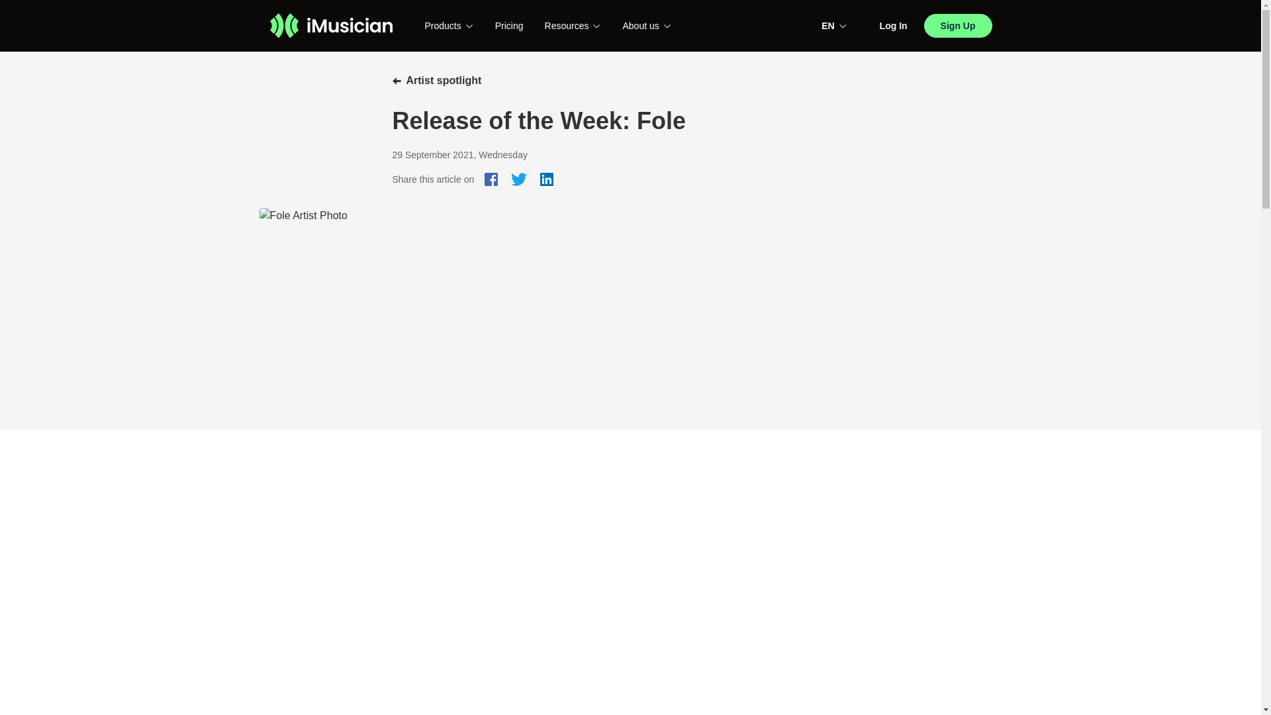 The image size is (1271, 715). Describe the element at coordinates (573, 25) in the screenshot. I see `Resources` at that location.